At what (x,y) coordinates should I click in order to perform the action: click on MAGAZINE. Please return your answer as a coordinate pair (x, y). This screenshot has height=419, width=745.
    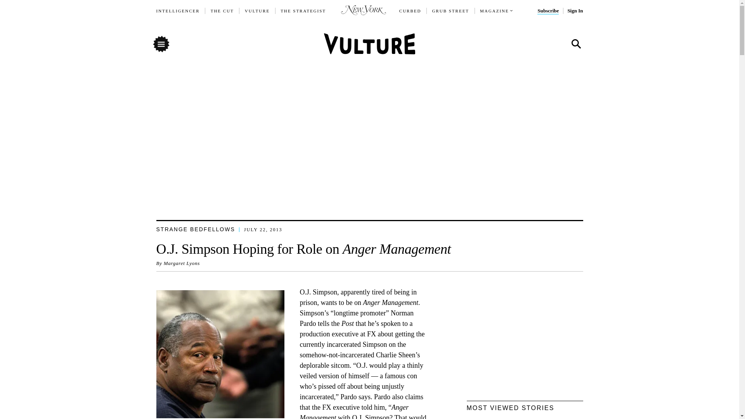
    Looking at the image, I should click on (494, 11).